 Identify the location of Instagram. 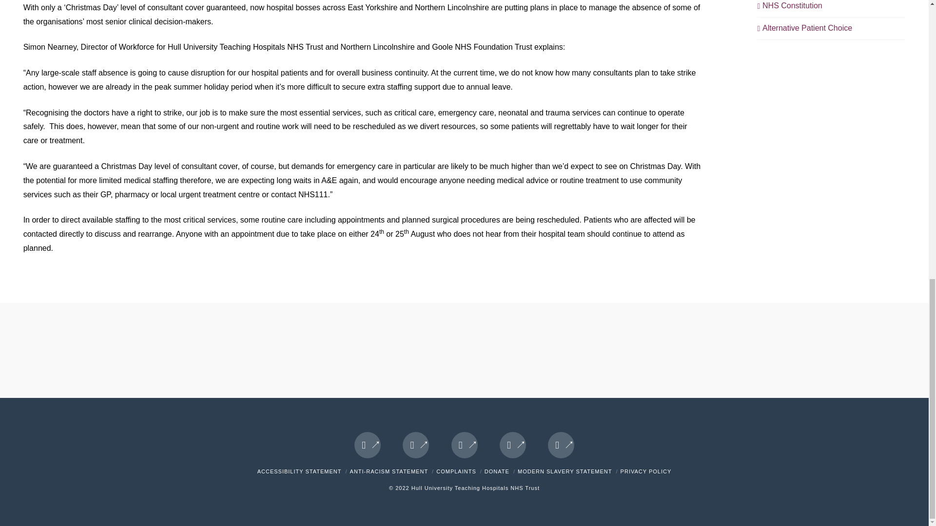
(561, 445).